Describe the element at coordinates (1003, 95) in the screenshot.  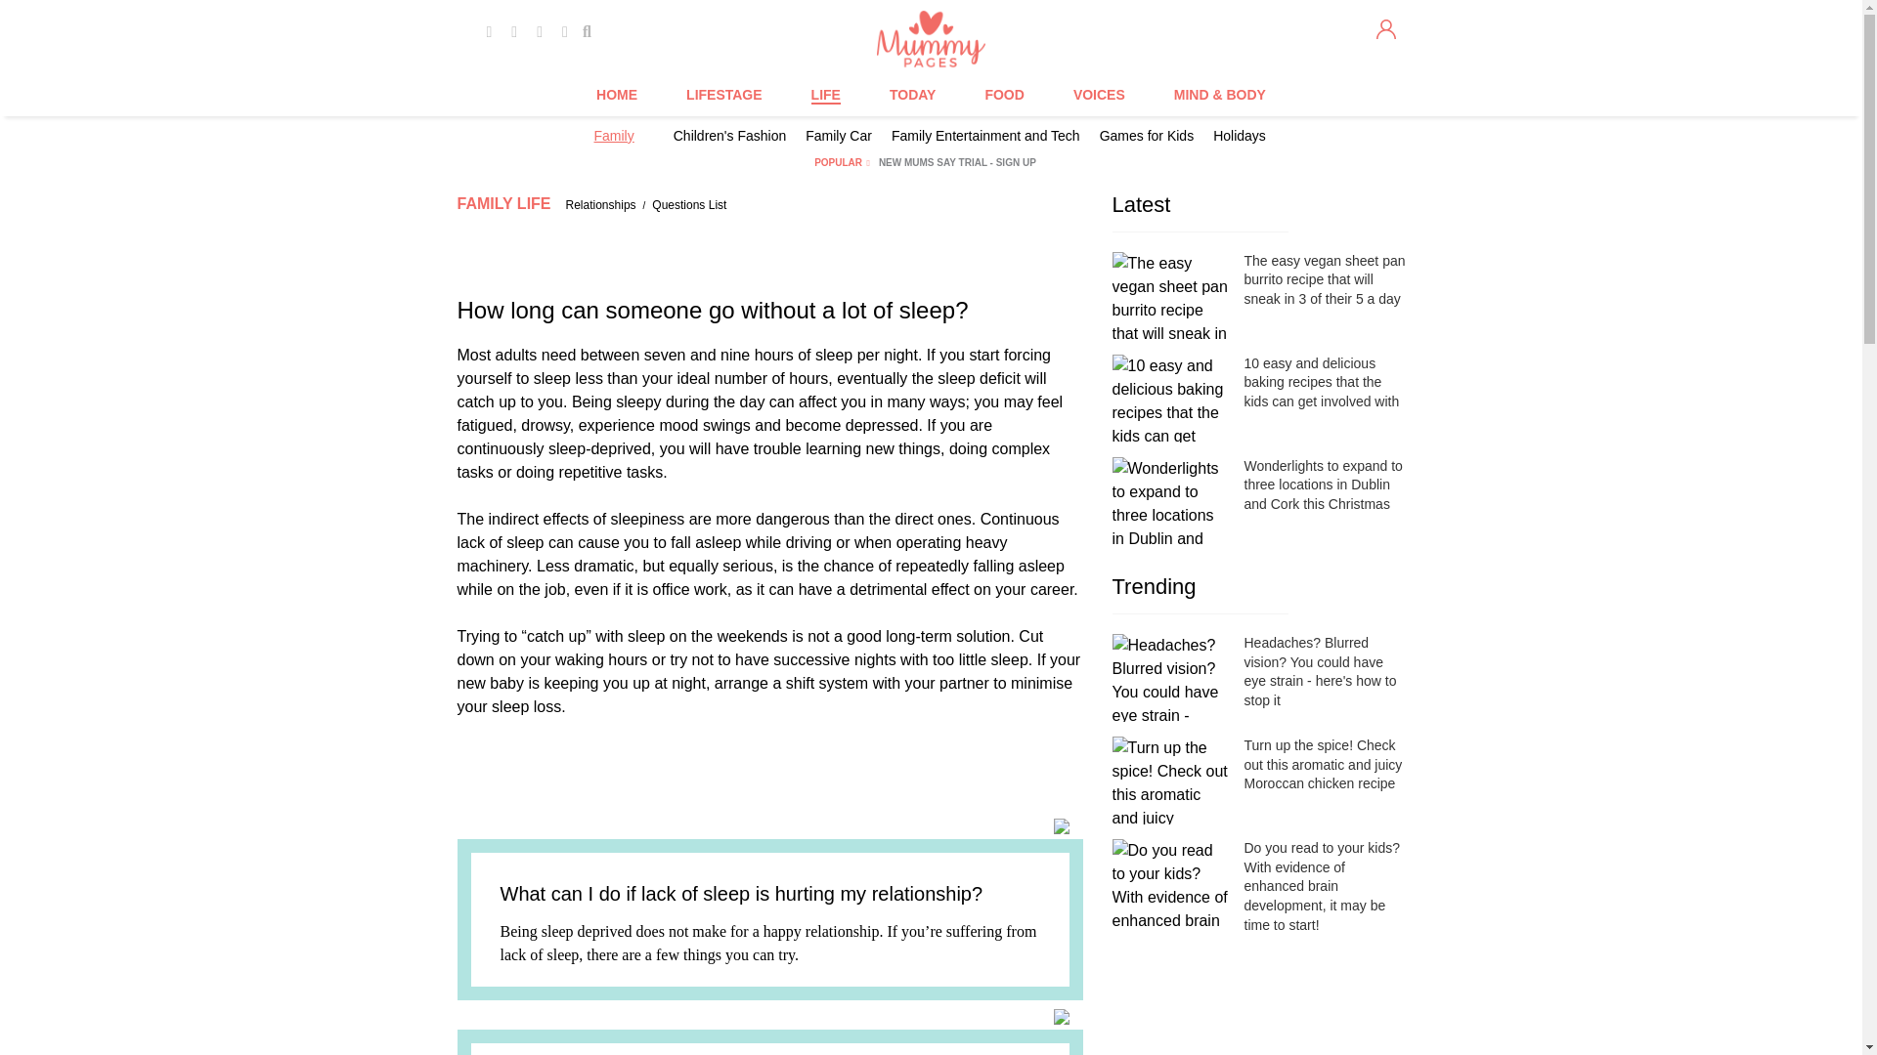
I see `FOOD` at that location.